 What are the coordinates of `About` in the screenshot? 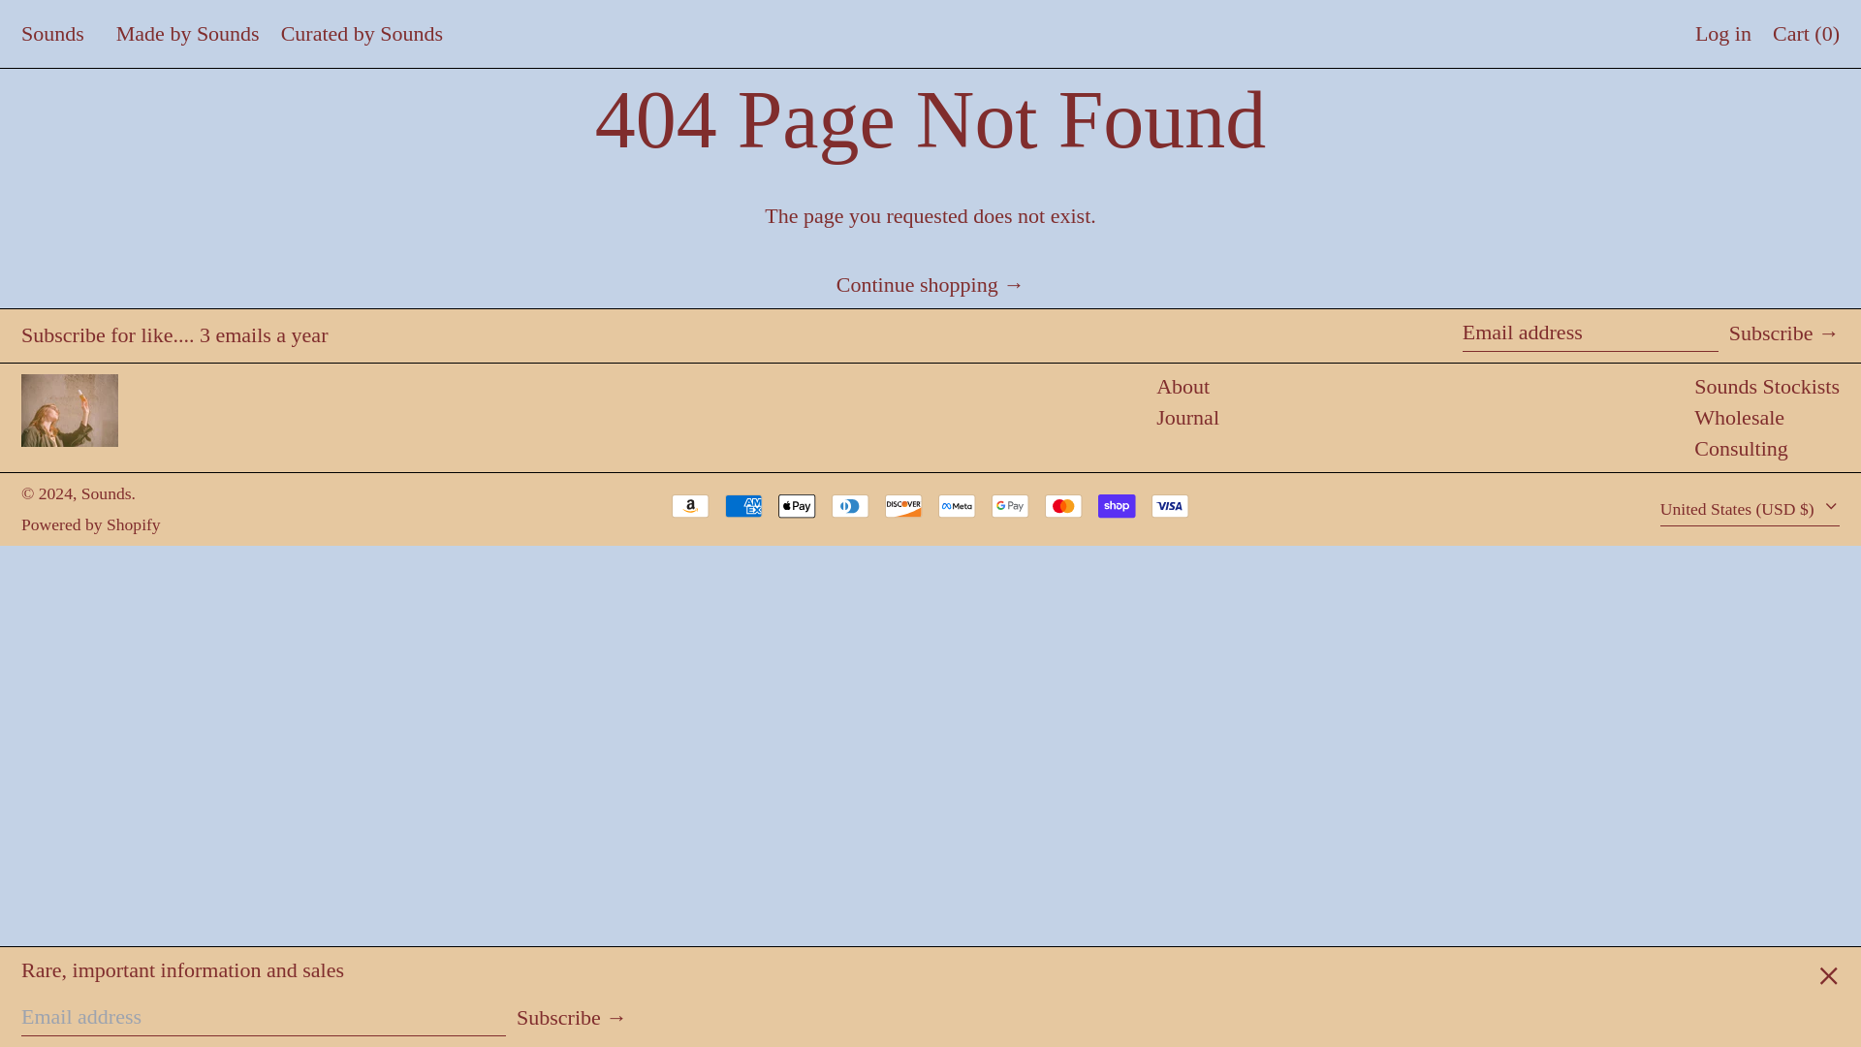 It's located at (1183, 386).